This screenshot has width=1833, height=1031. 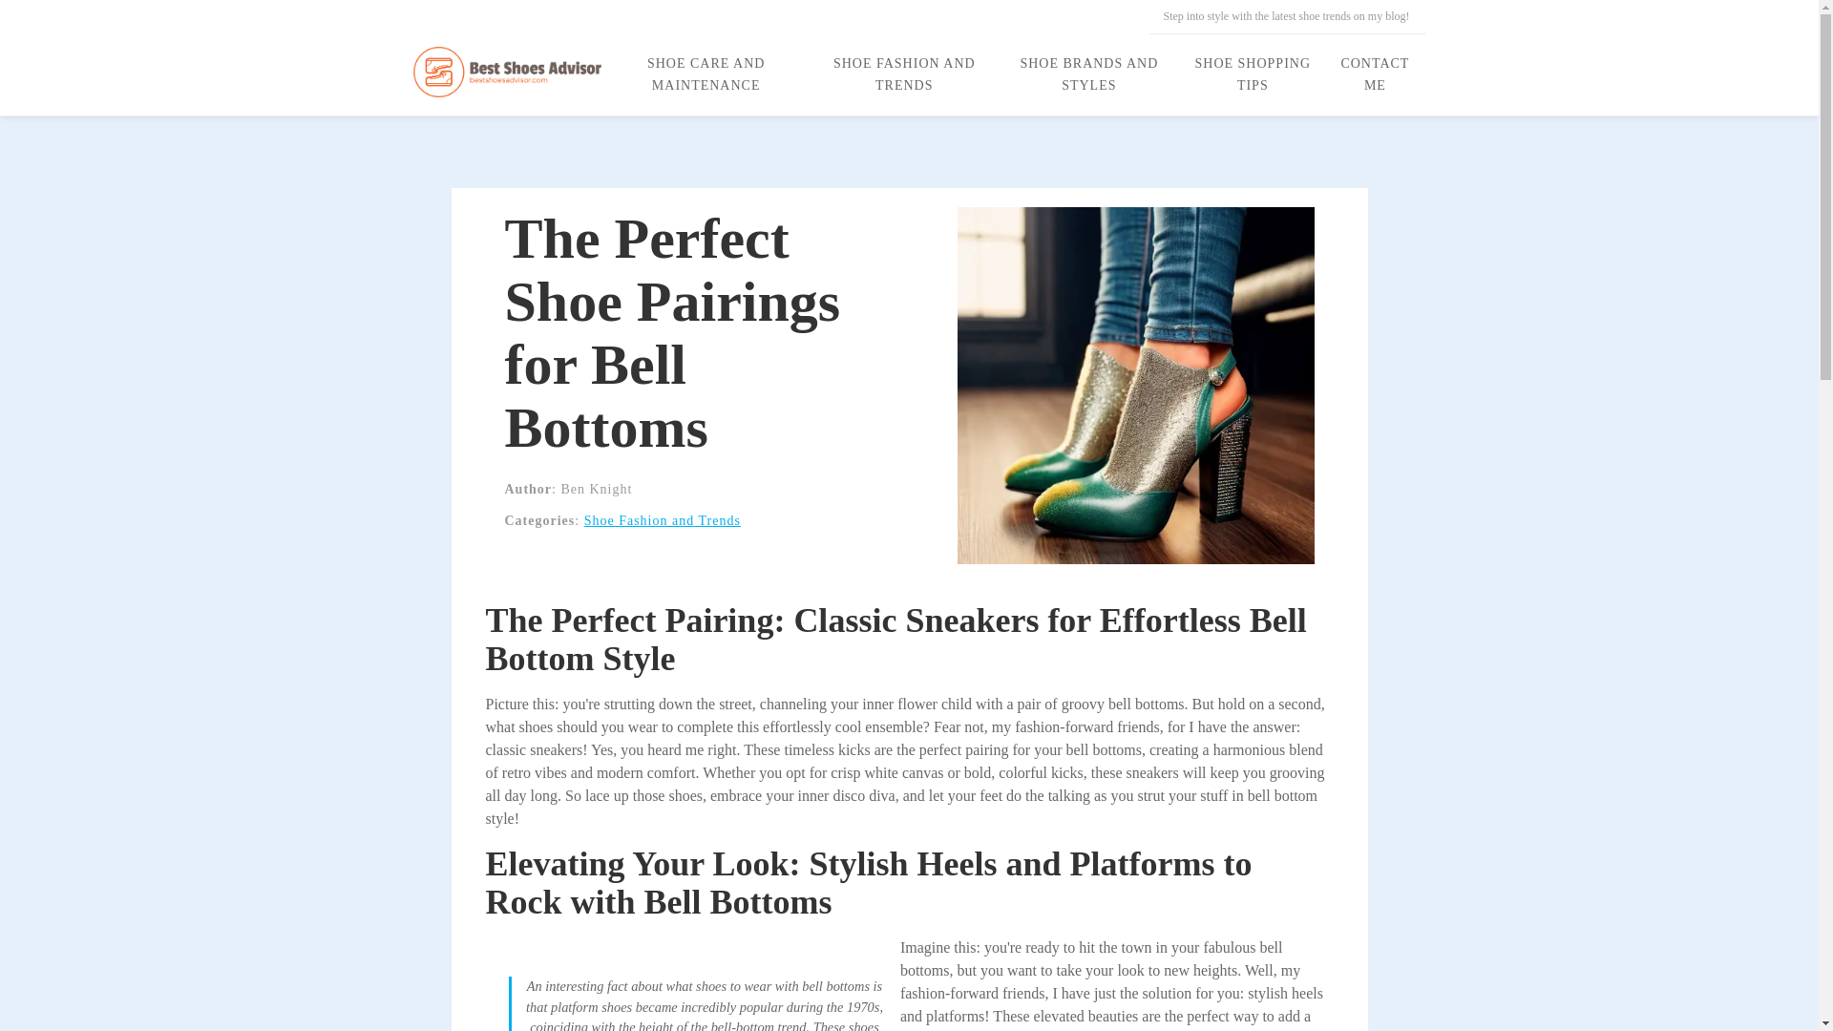 I want to click on Shoe Fashion and Trends, so click(x=663, y=519).